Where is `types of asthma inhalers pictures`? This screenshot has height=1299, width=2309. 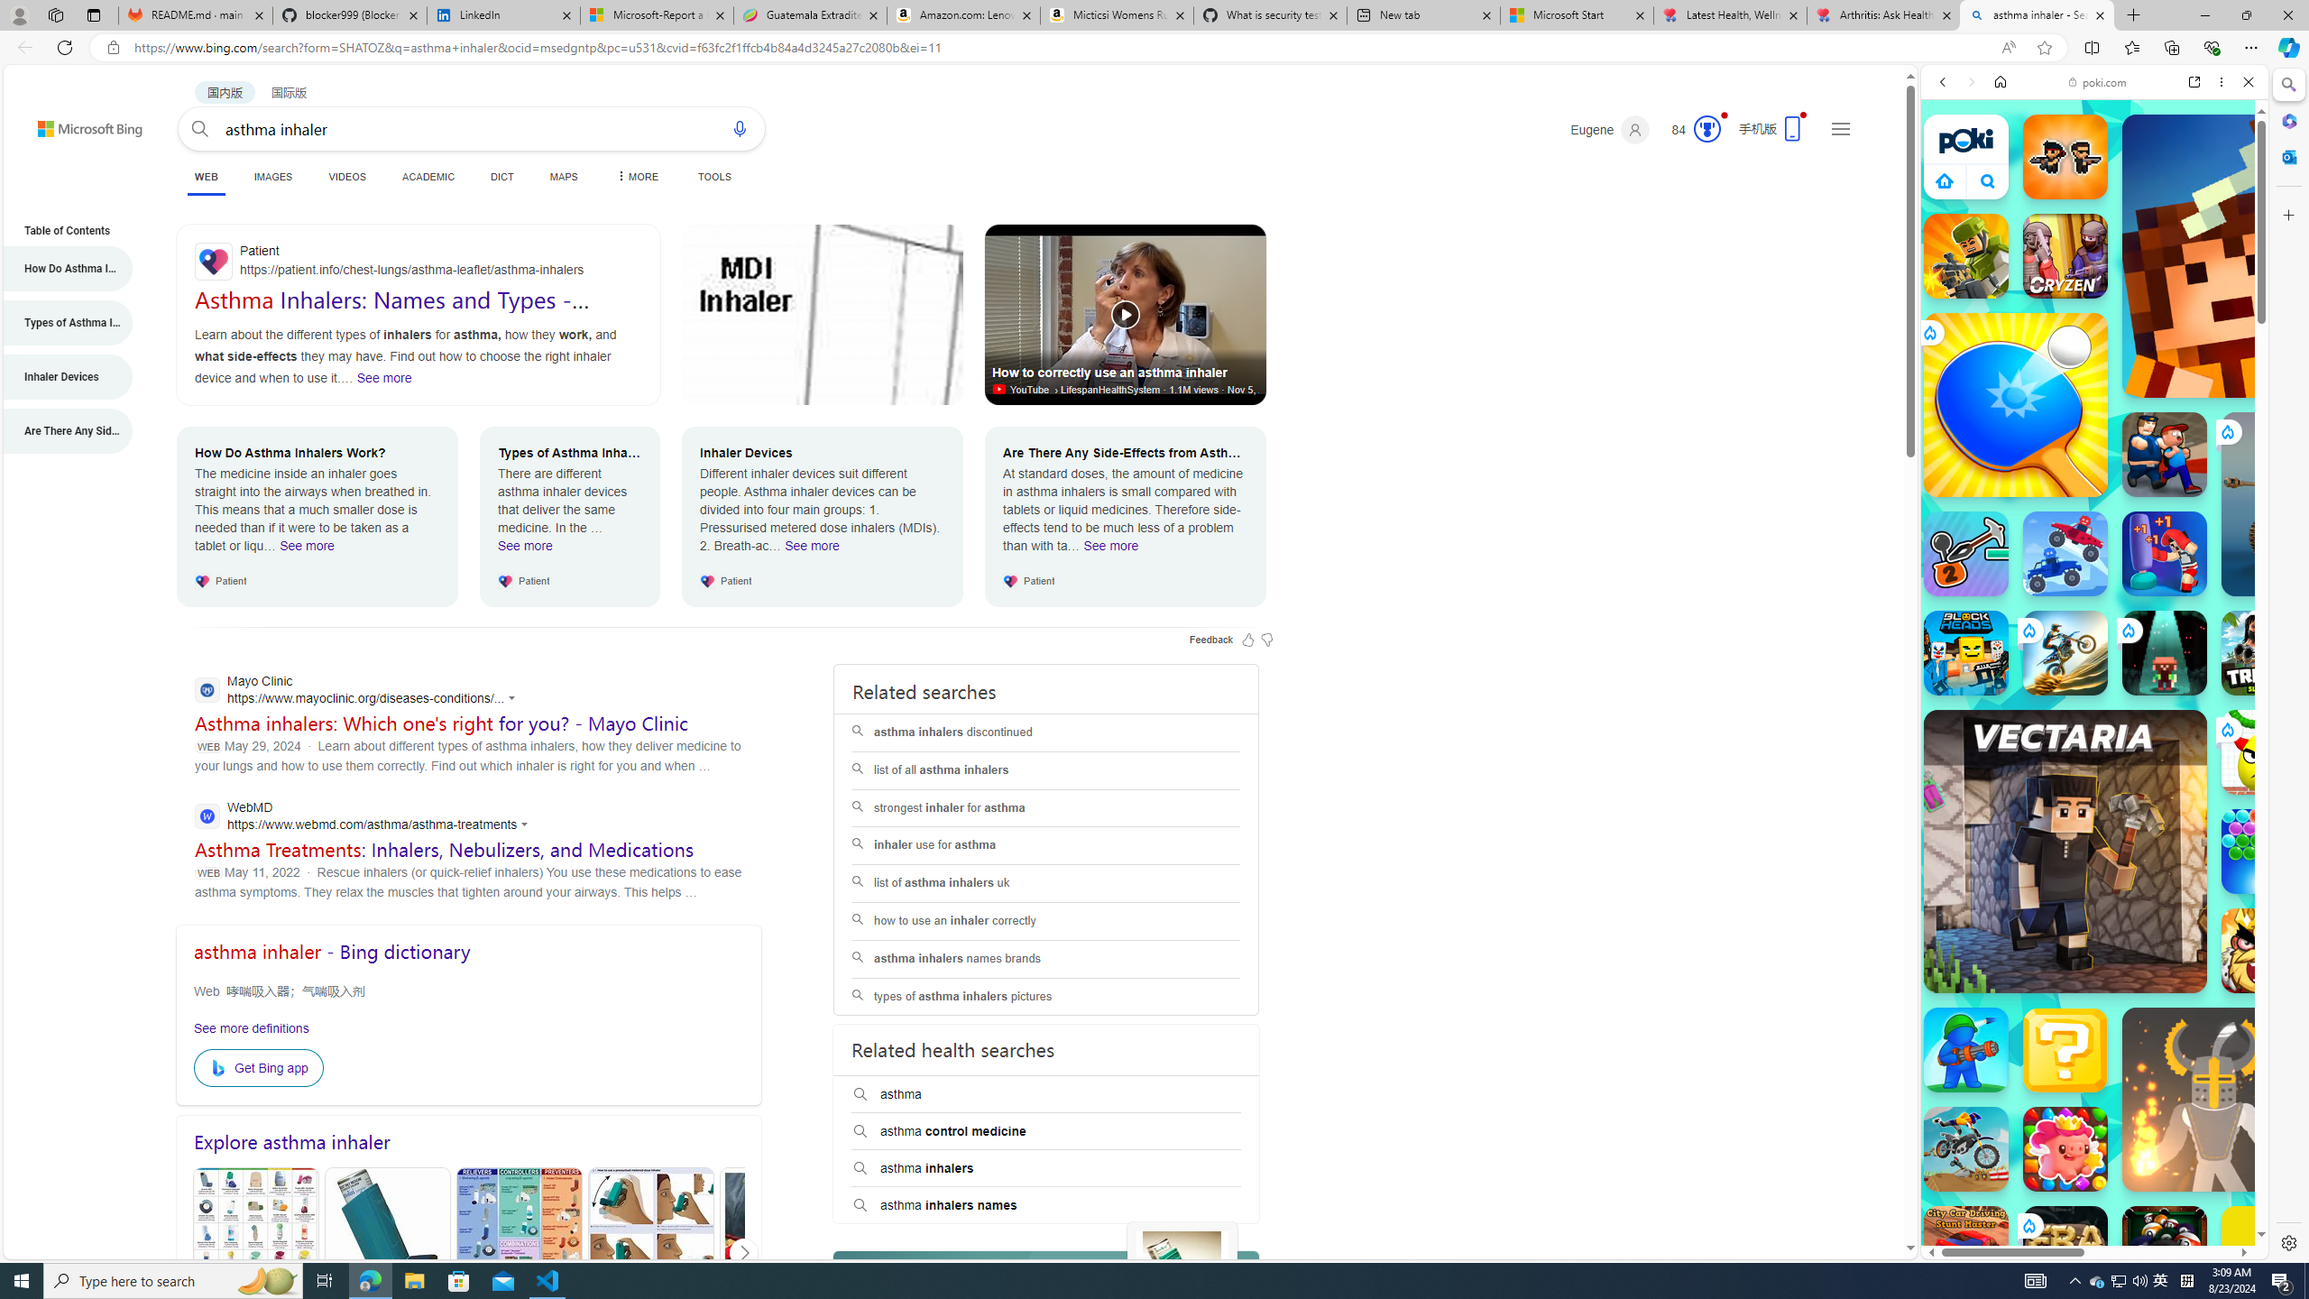
types of asthma inhalers pictures is located at coordinates (1045, 997).